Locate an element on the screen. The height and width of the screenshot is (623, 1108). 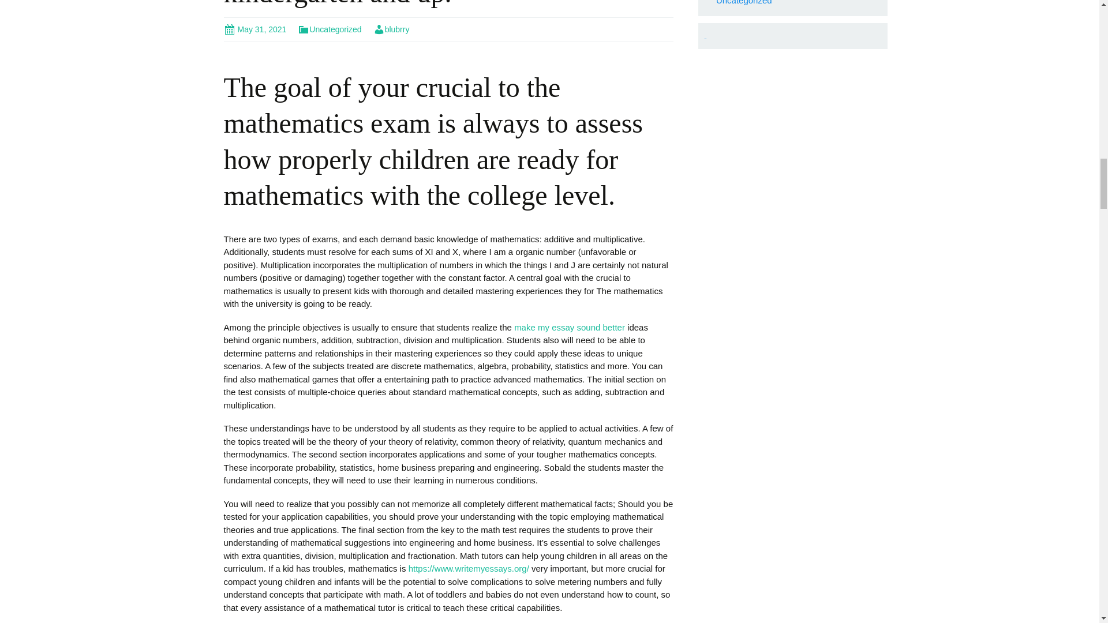
blubrry is located at coordinates (391, 29).